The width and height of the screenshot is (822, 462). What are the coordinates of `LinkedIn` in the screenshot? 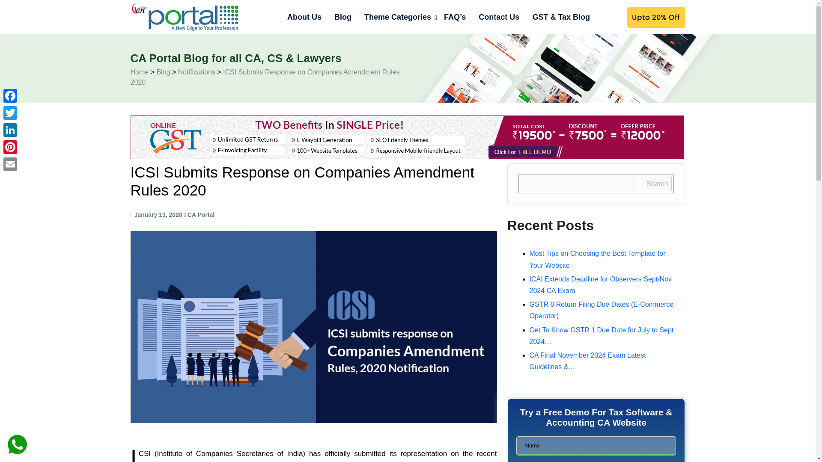 It's located at (10, 130).